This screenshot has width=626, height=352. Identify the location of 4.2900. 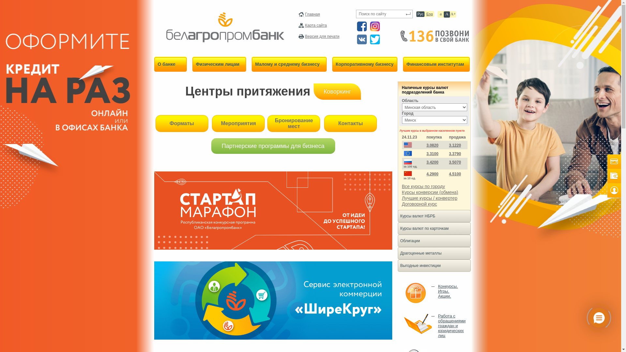
(432, 174).